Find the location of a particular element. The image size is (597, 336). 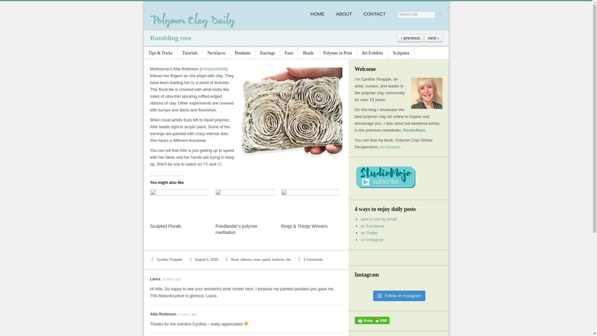

ribbons is located at coordinates (246, 259).